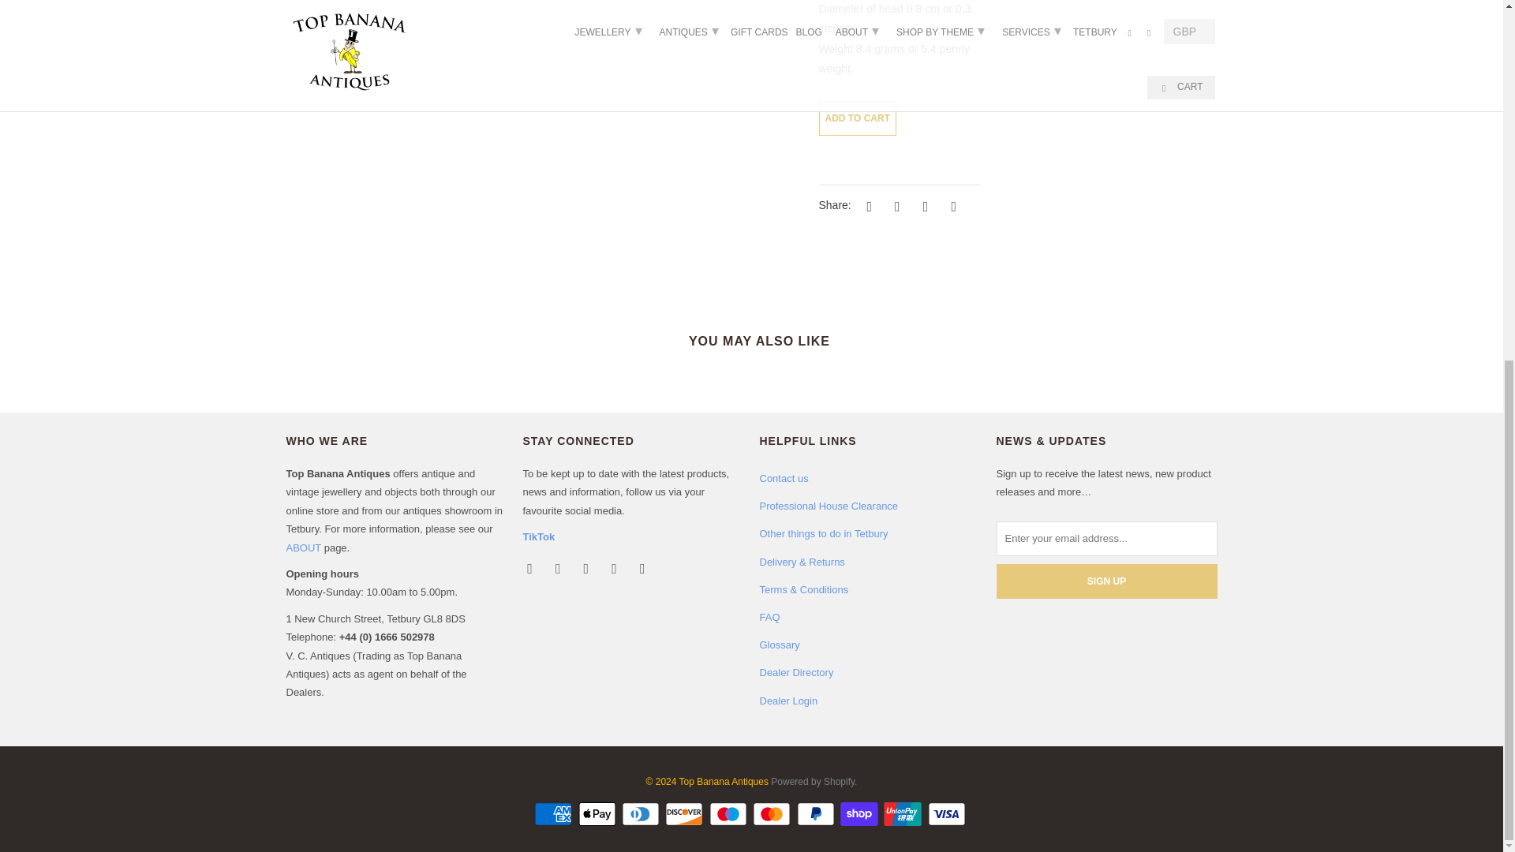 The width and height of the screenshot is (1515, 852). I want to click on Sign Up, so click(1105, 581).